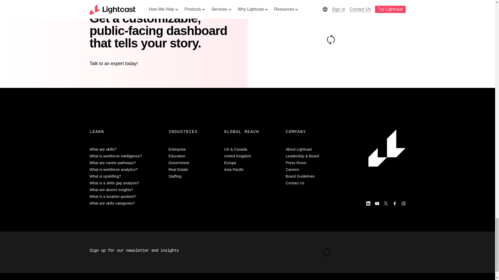  Describe the element at coordinates (126, 176) in the screenshot. I see `What is upskilling?` at that location.